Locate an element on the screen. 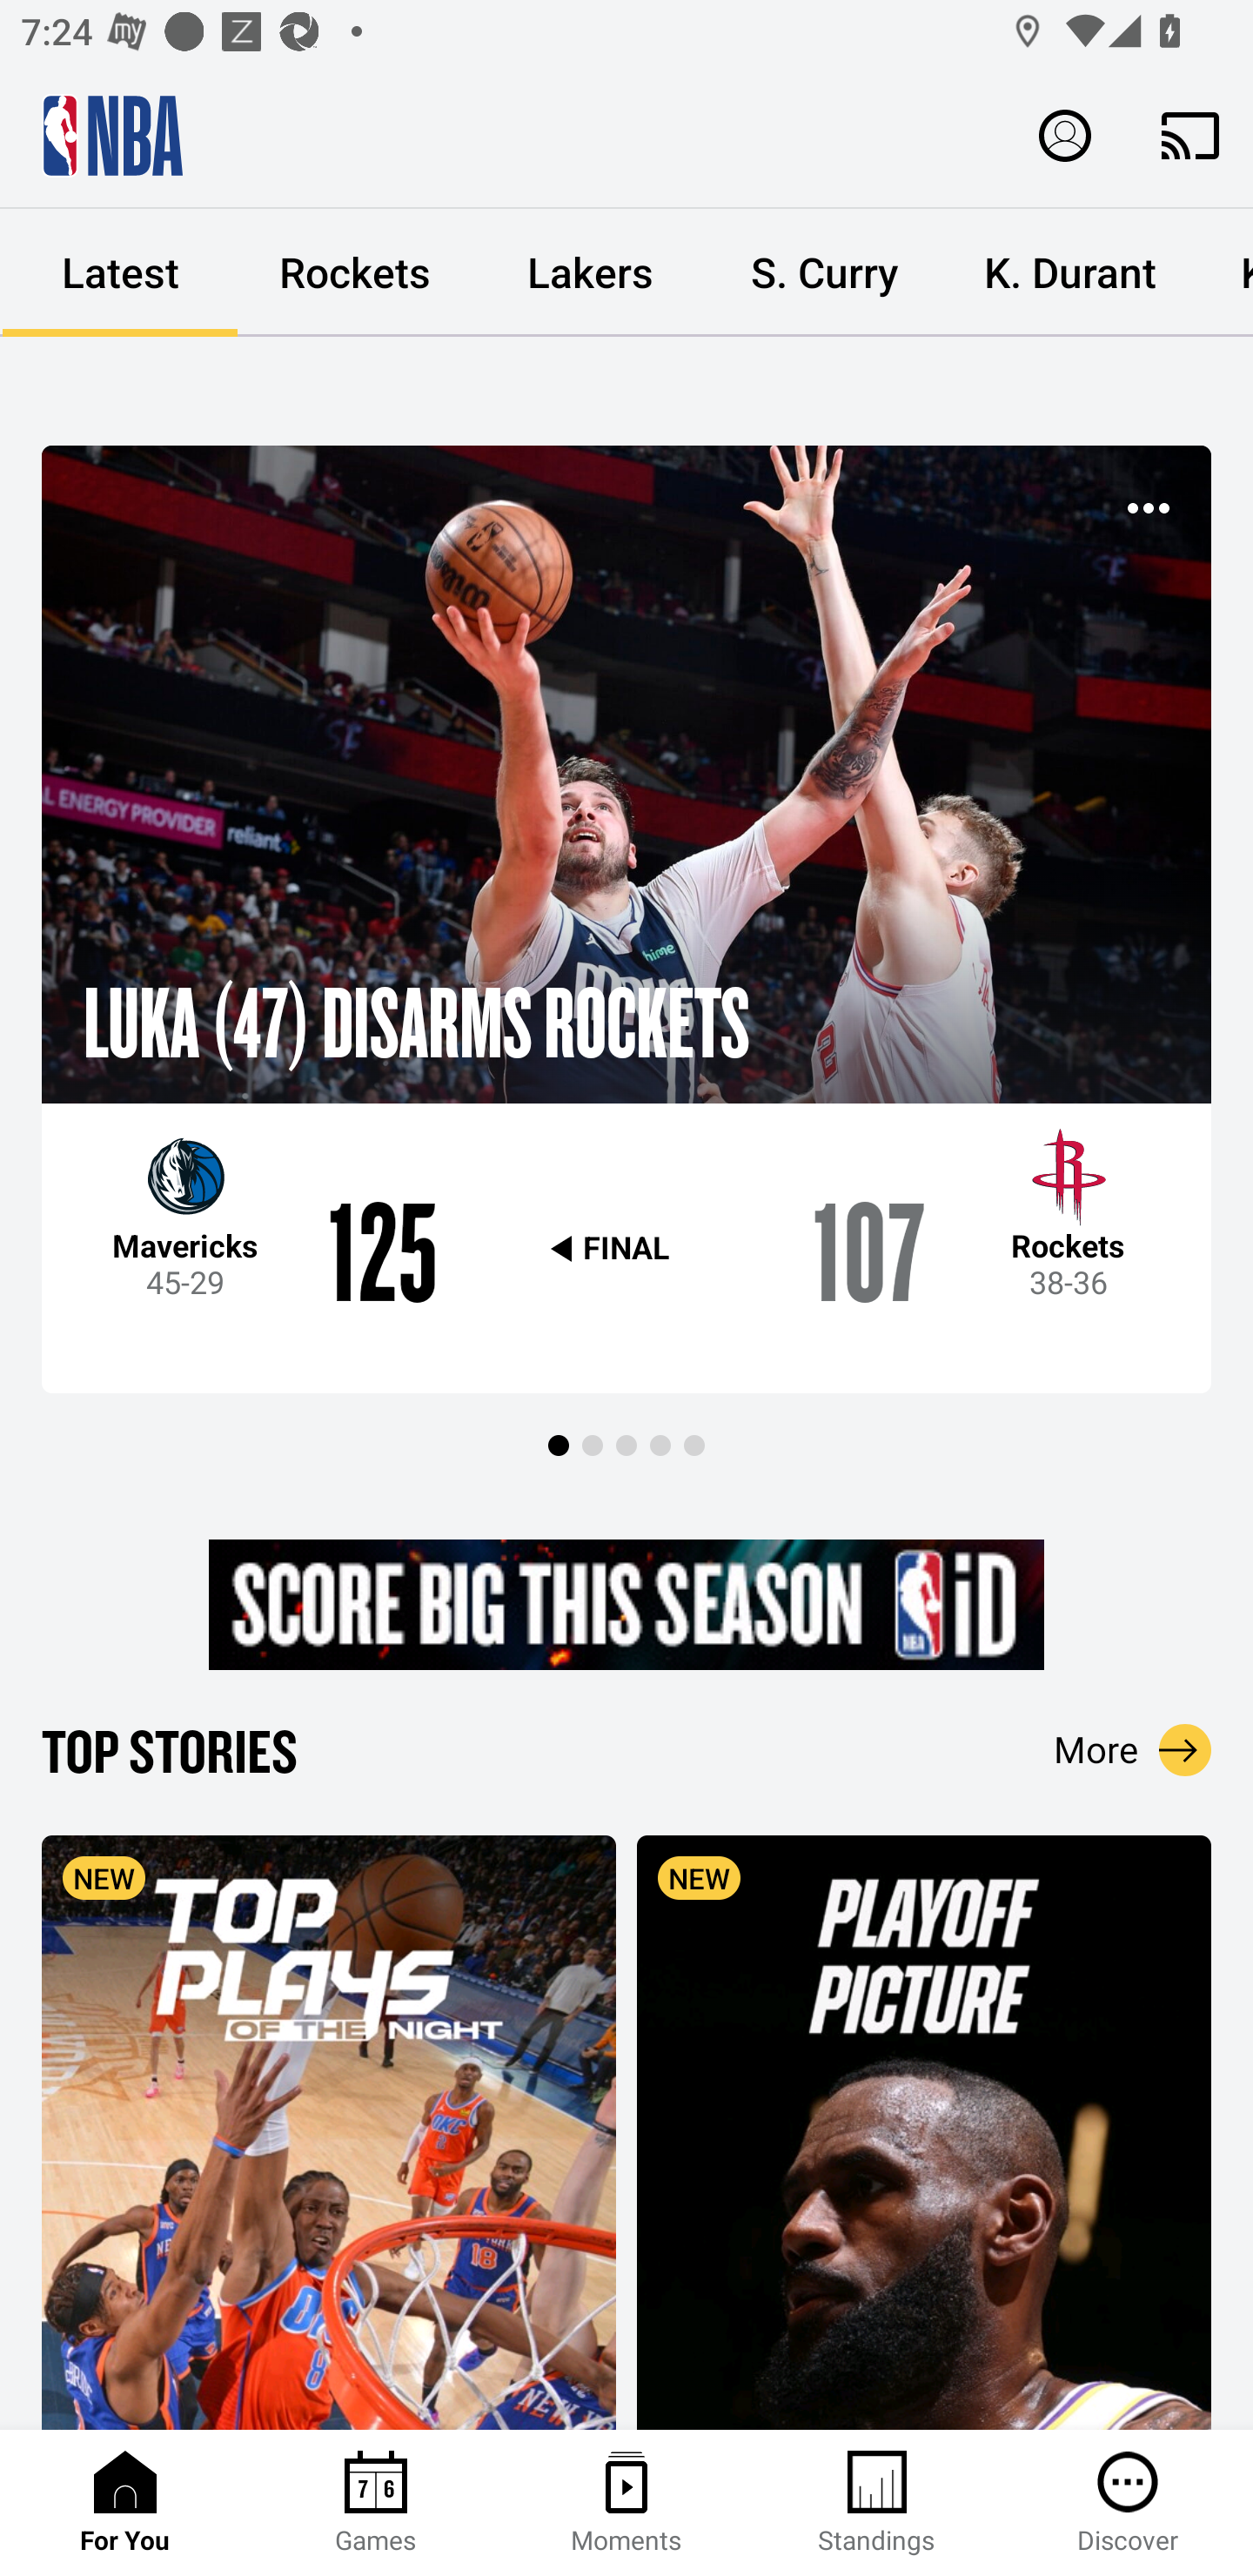 Image resolution: width=1253 pixels, height=2576 pixels. Rockets is located at coordinates (355, 273).